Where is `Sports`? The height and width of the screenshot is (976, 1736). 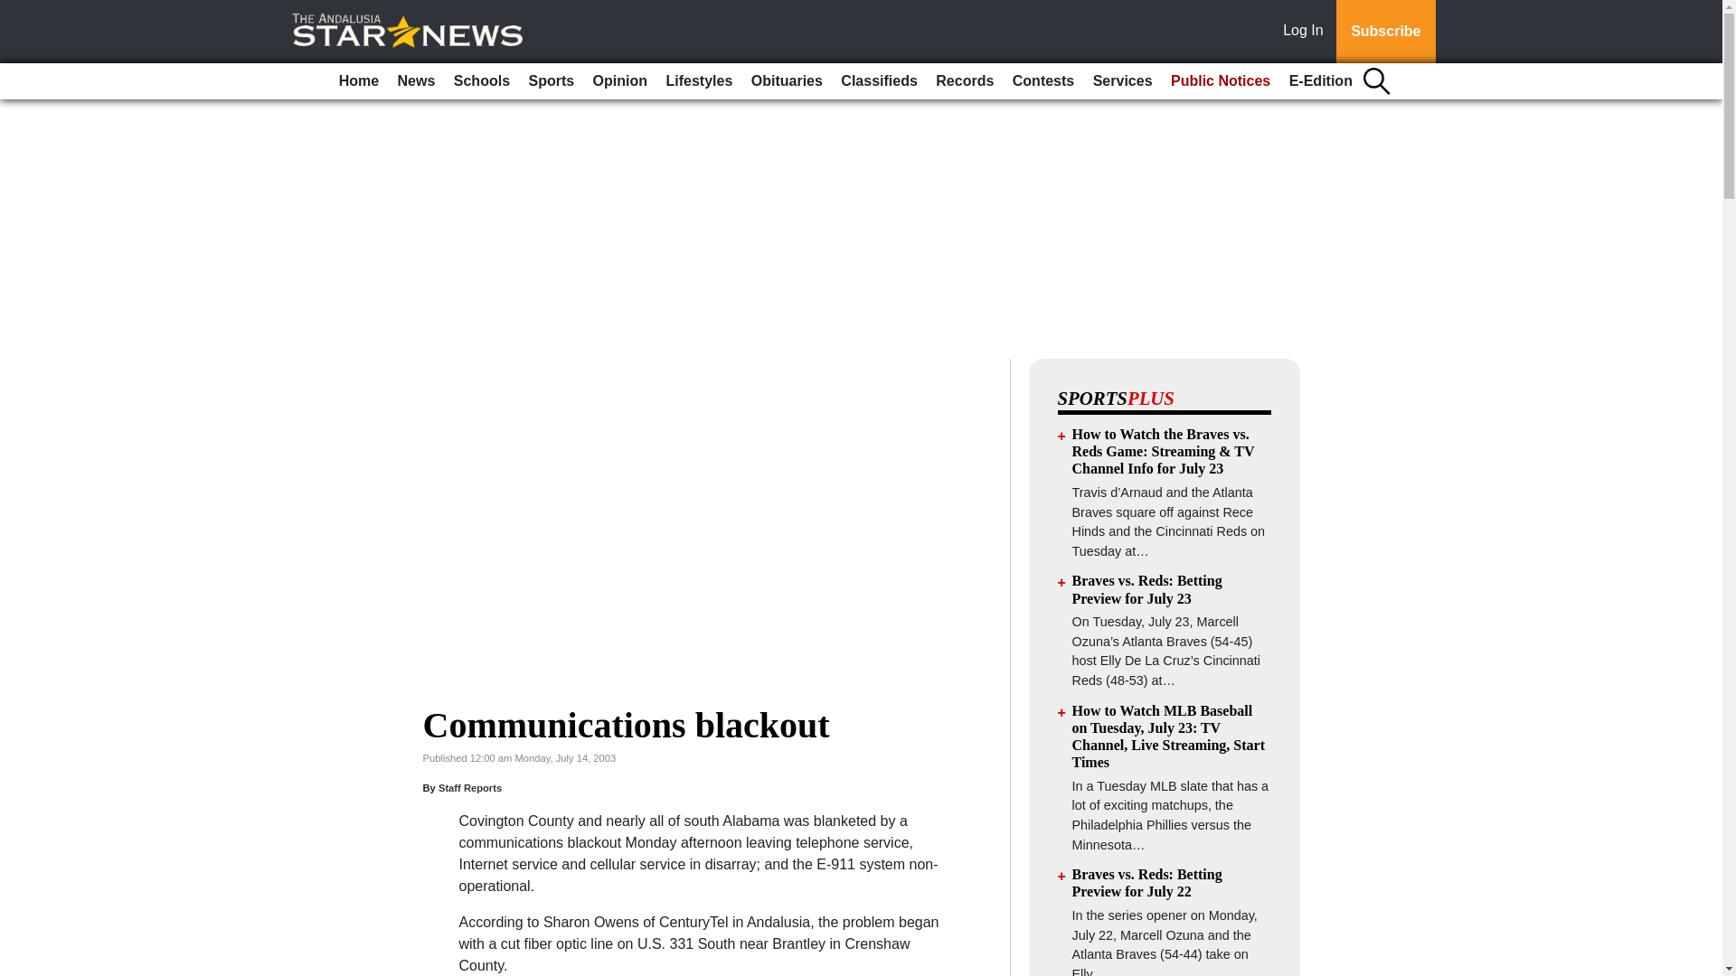 Sports is located at coordinates (552, 81).